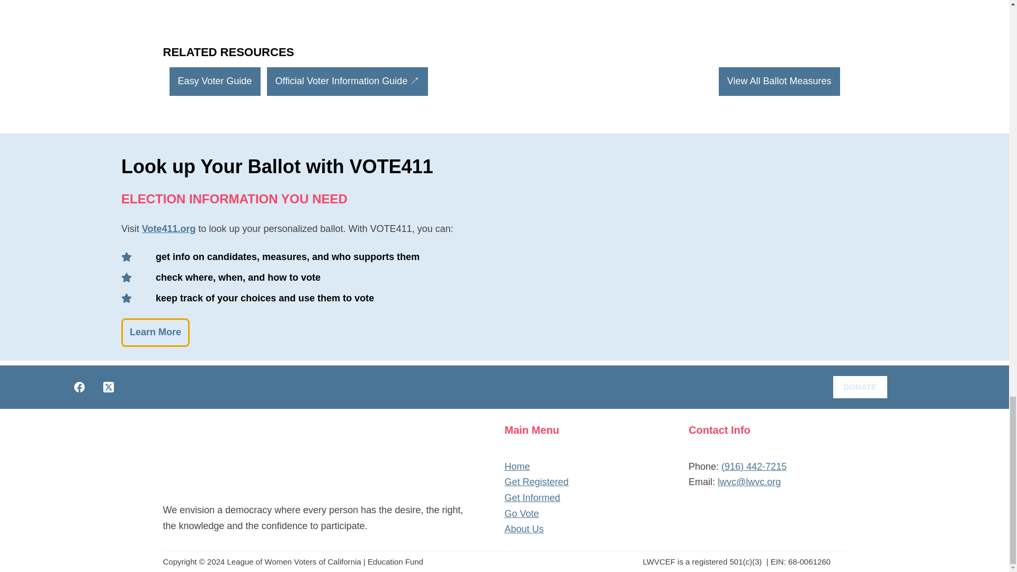  I want to click on Learn More, so click(155, 332).